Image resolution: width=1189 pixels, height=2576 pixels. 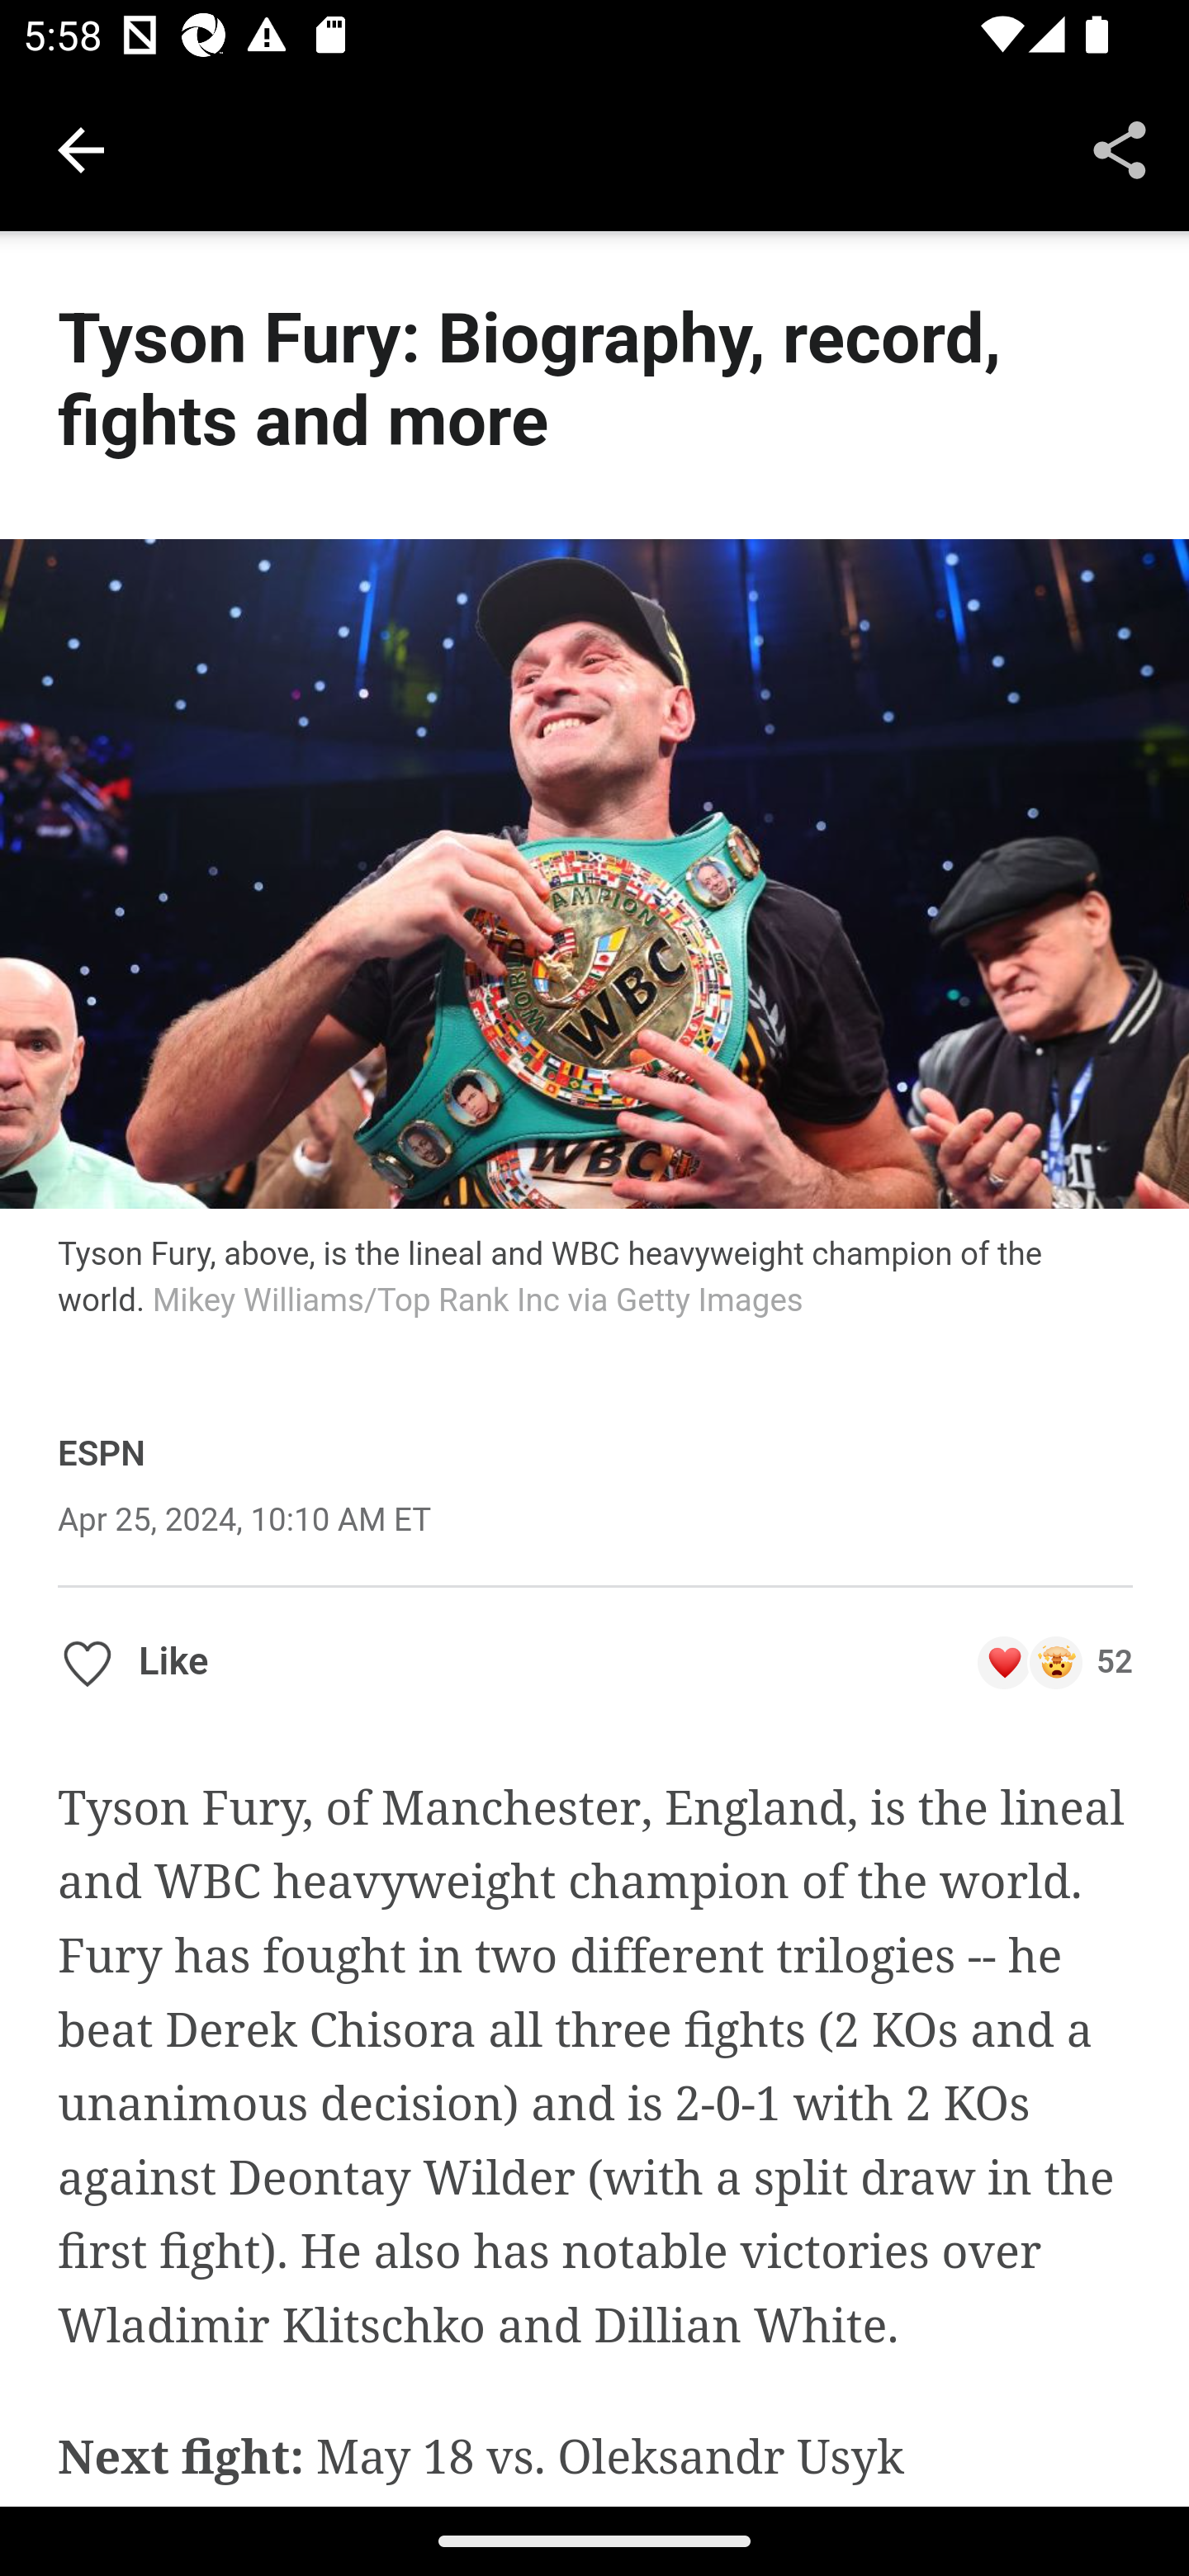 What do you see at coordinates (81, 150) in the screenshot?
I see `Navigate up` at bounding box center [81, 150].